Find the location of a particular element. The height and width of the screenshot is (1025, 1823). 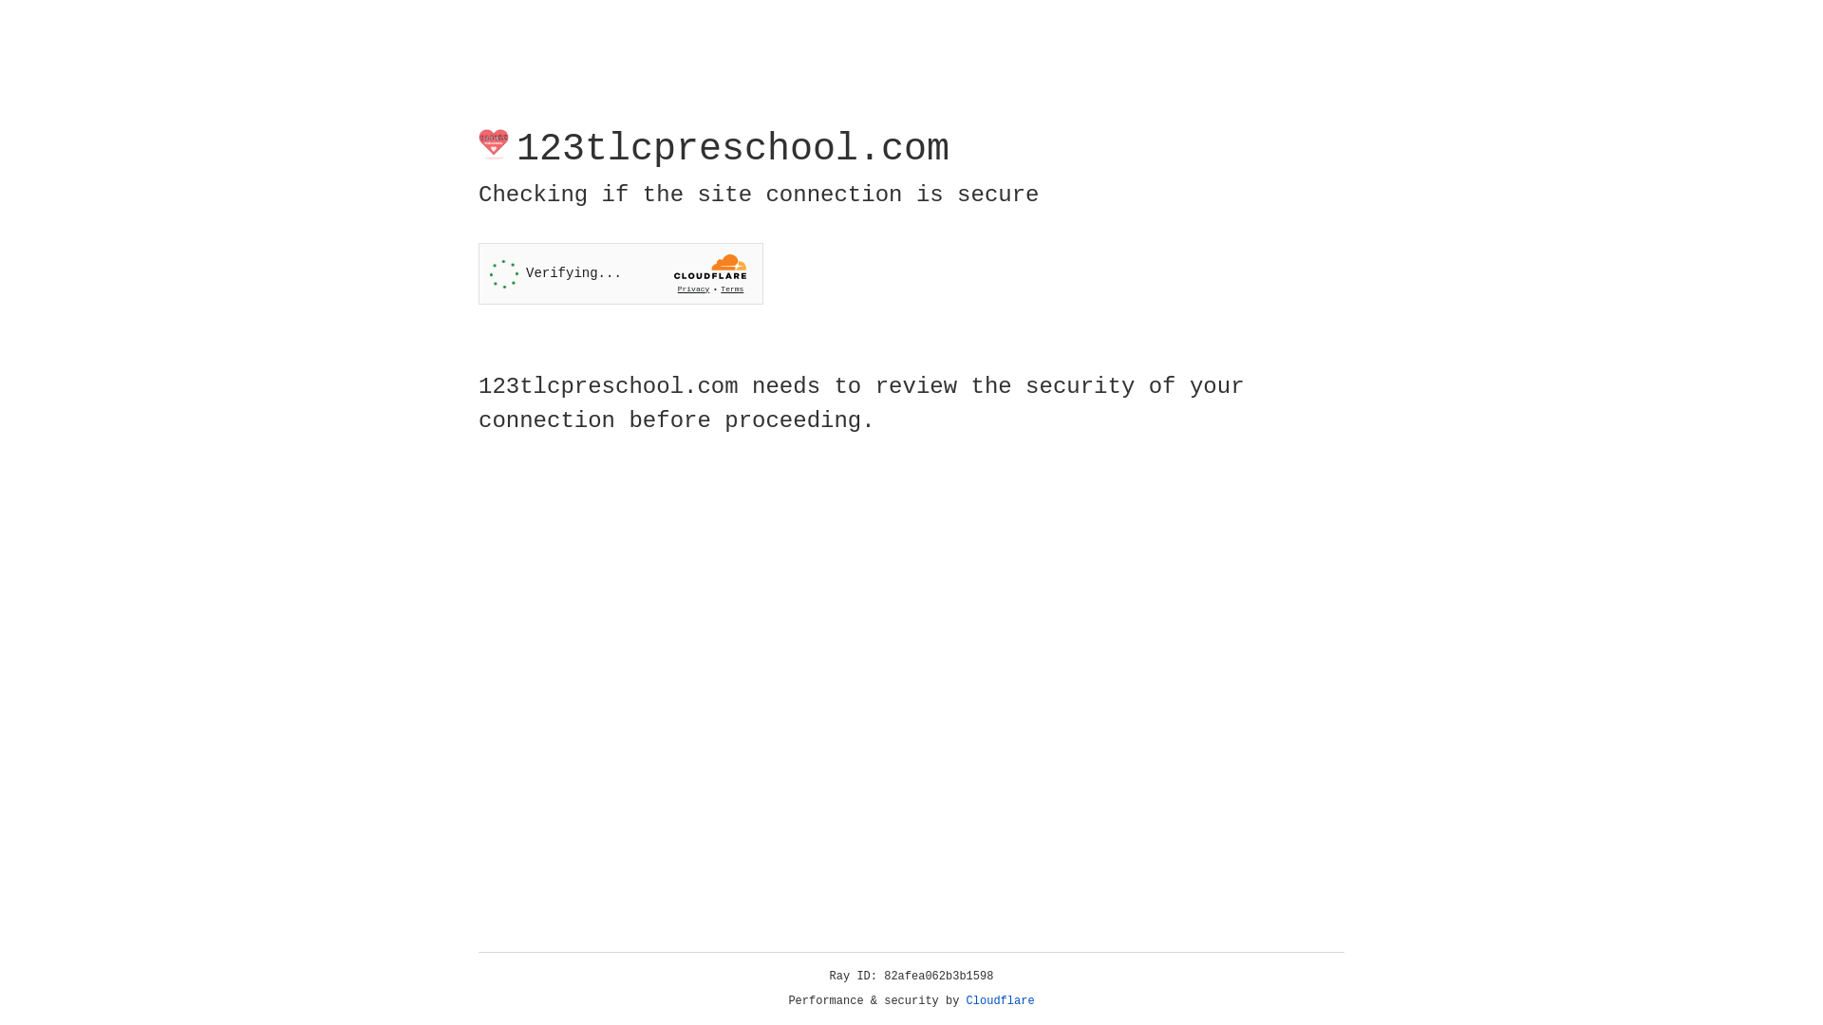

Cloudflare is located at coordinates (1001, 1001).